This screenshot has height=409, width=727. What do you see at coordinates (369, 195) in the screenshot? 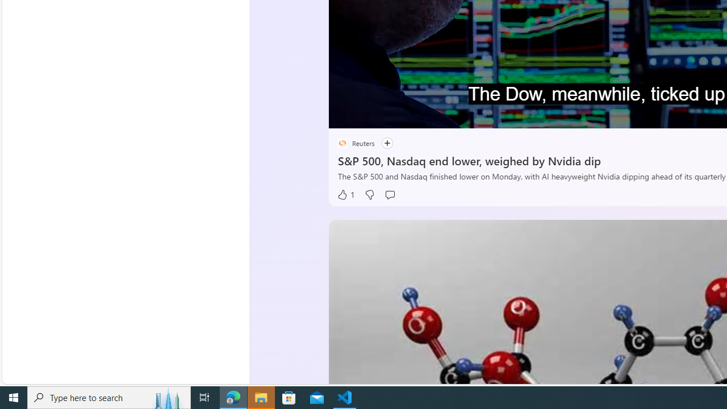
I see `Dislike` at bounding box center [369, 195].